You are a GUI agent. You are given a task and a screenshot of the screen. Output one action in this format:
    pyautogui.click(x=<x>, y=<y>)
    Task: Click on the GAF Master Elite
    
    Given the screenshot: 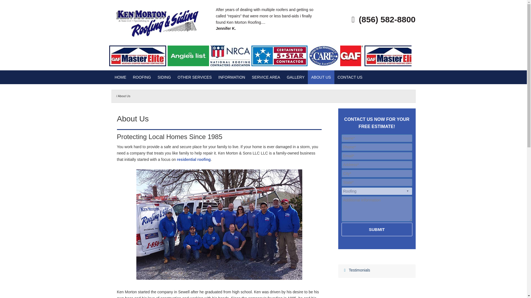 What is the action you would take?
    pyautogui.click(x=393, y=65)
    